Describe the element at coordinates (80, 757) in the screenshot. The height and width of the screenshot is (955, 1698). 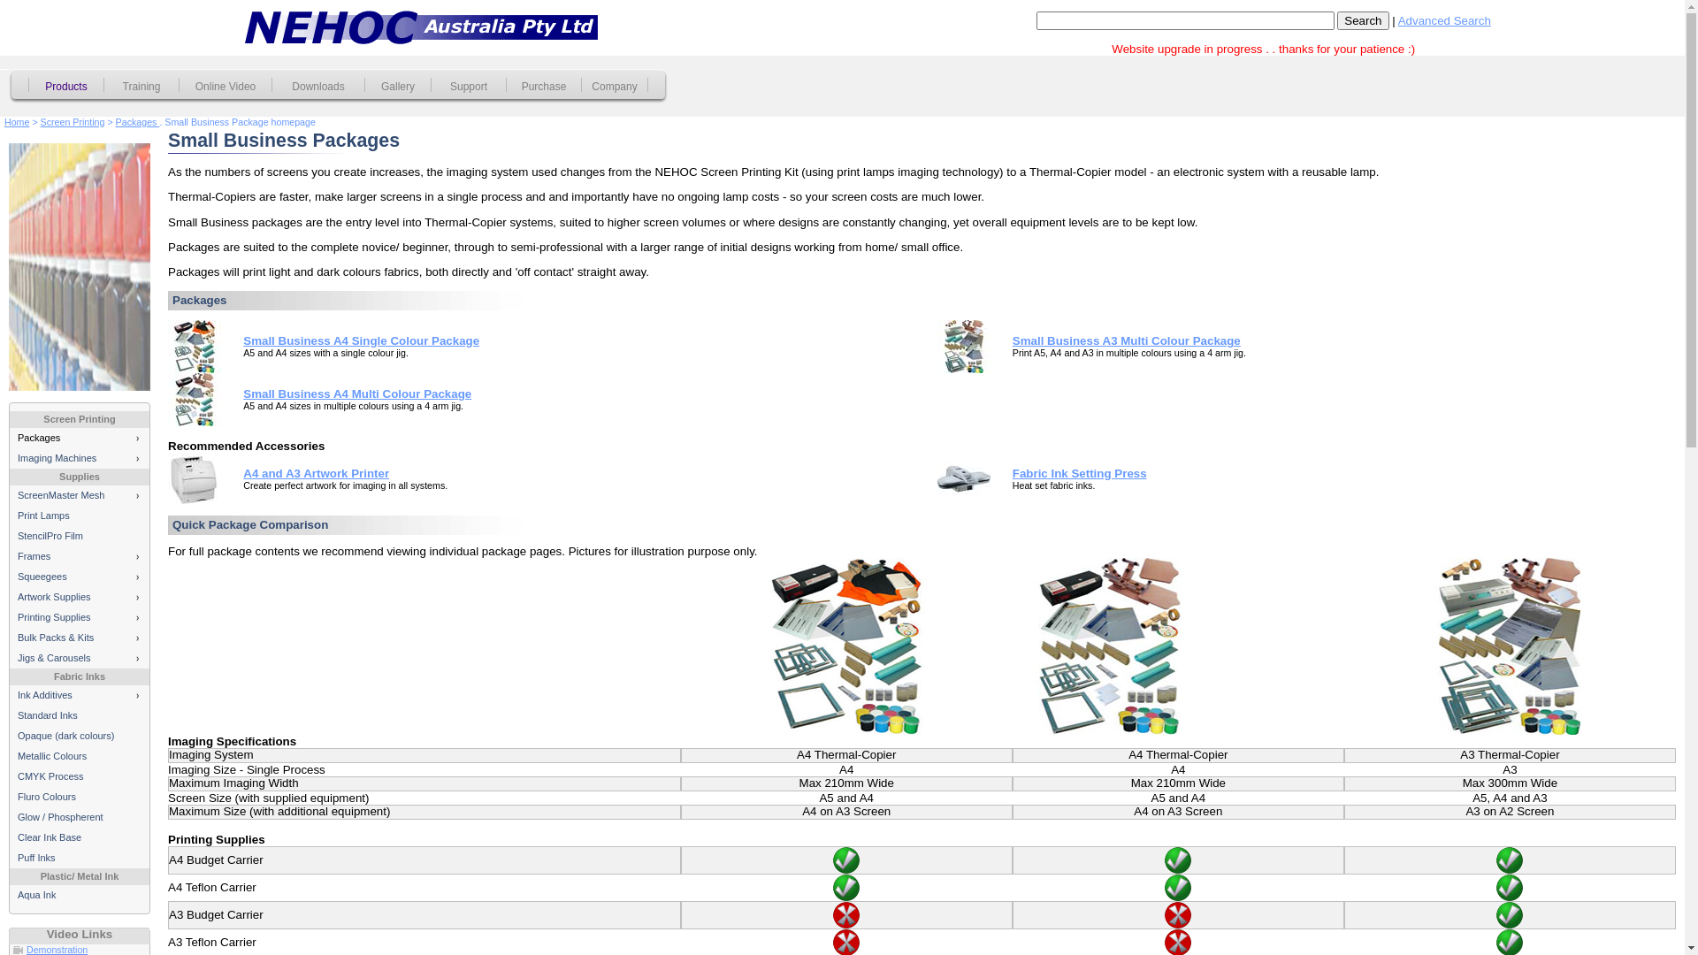
I see `Metallic Colours` at that location.